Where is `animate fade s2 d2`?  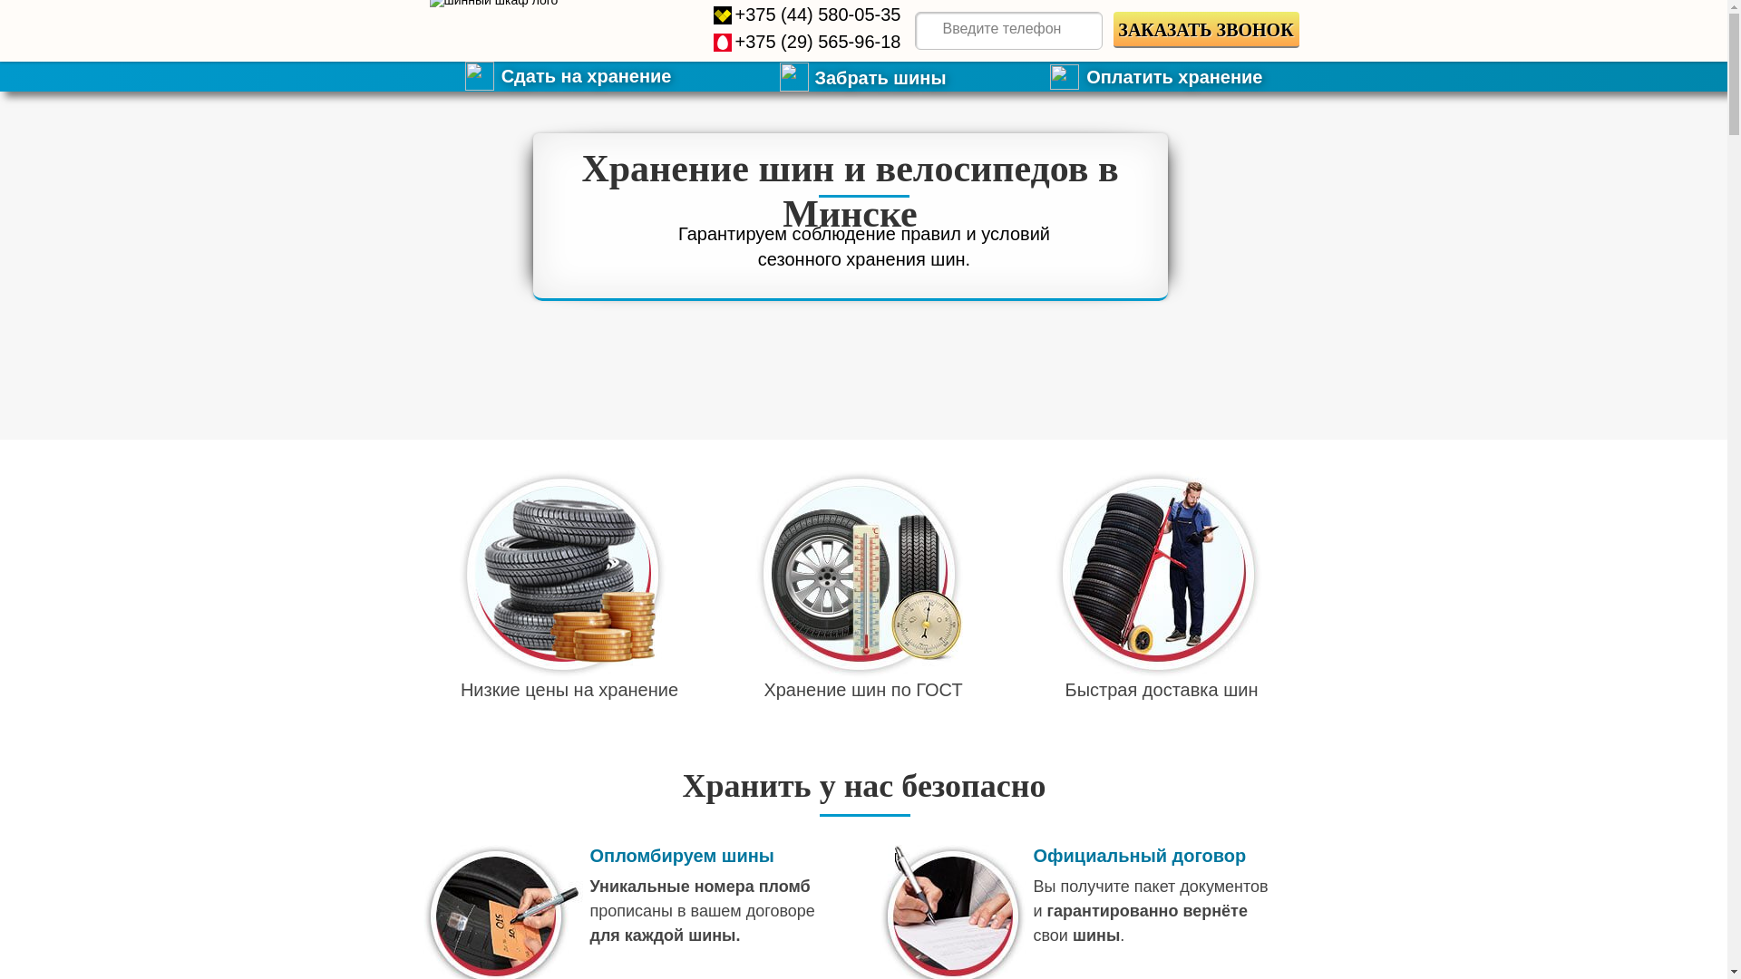
animate fade s2 d2 is located at coordinates (858, 574).